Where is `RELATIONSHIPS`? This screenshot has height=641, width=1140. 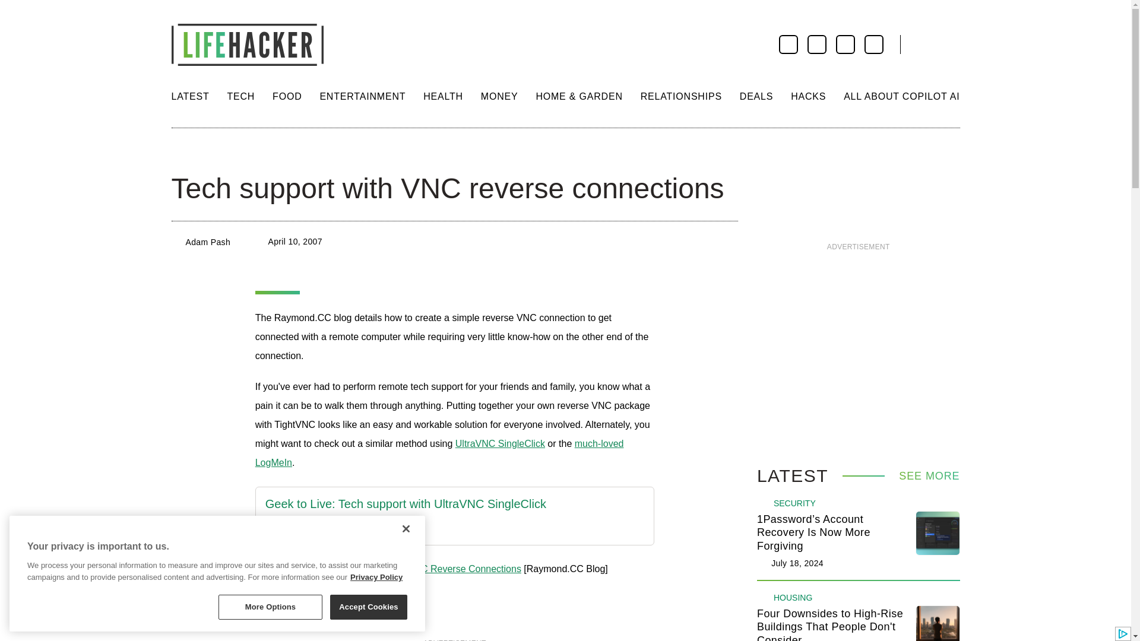
RELATIONSHIPS is located at coordinates (681, 96).